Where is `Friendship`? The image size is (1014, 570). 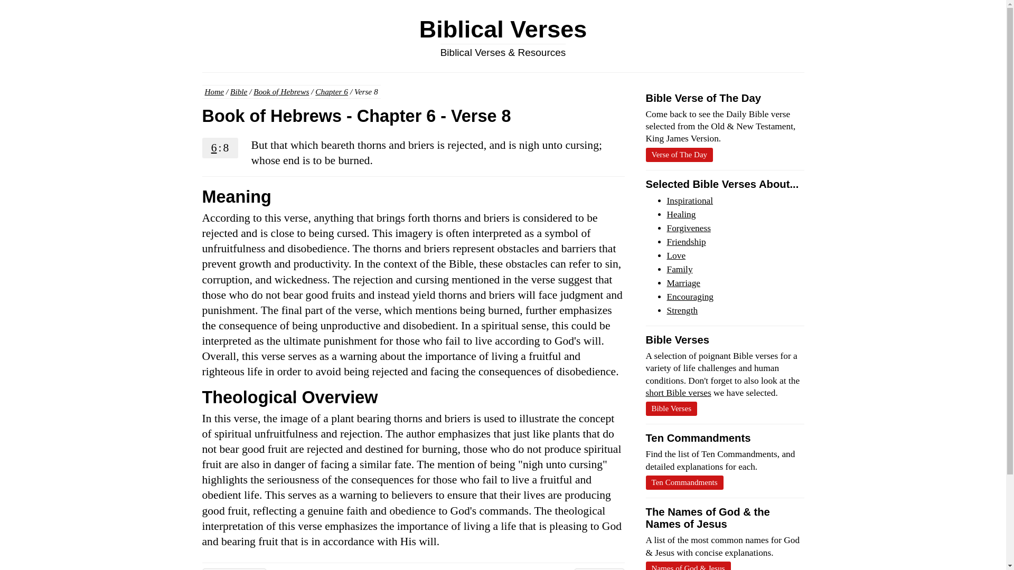
Friendship is located at coordinates (686, 242).